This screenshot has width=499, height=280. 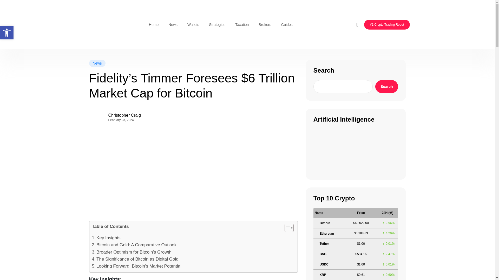 What do you see at coordinates (107, 237) in the screenshot?
I see `Key Insights:` at bounding box center [107, 237].